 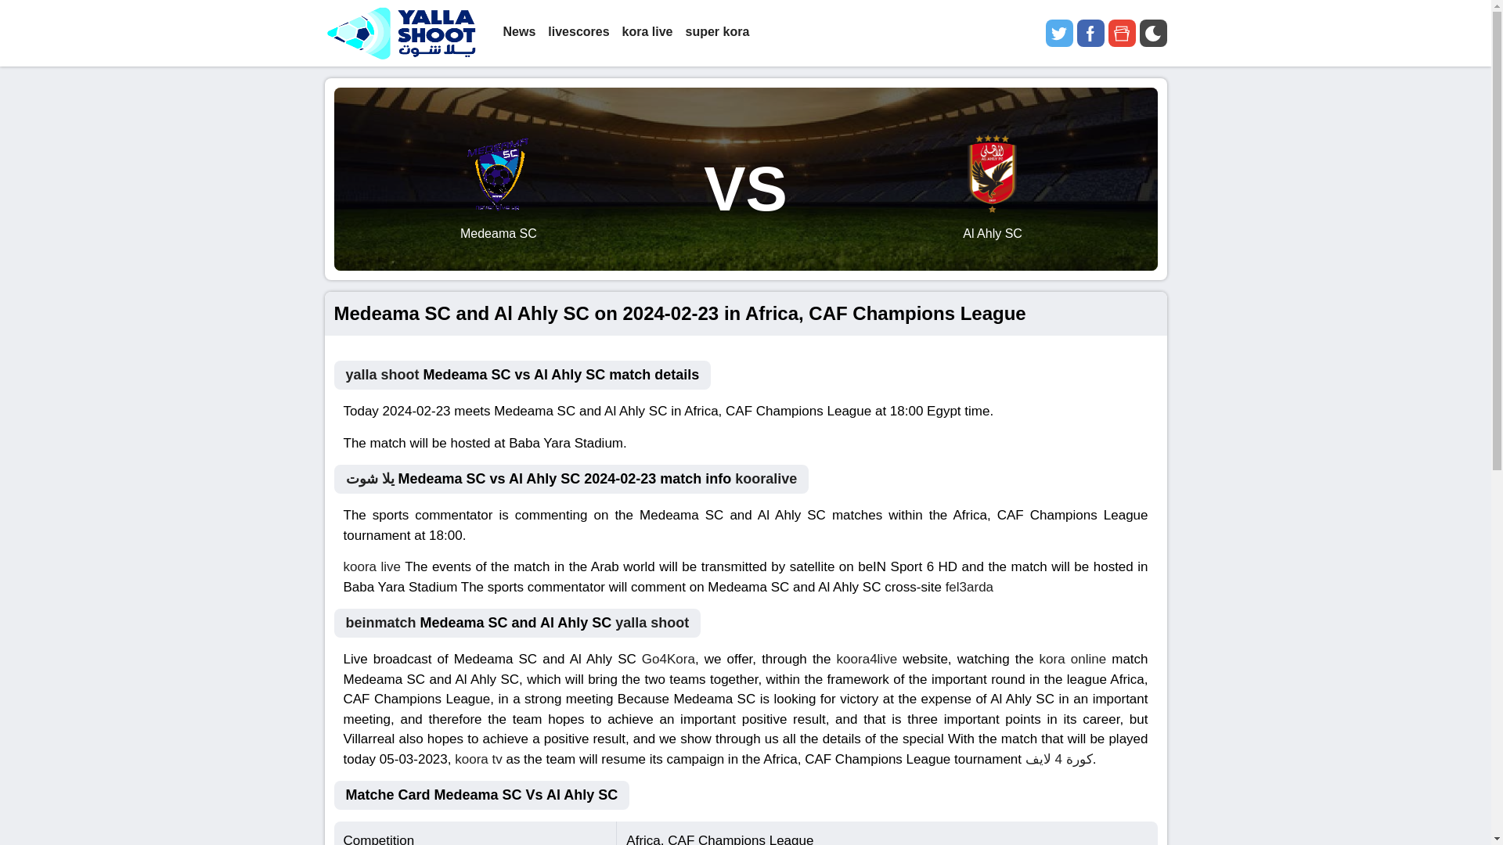 What do you see at coordinates (371, 566) in the screenshot?
I see `koora live` at bounding box center [371, 566].